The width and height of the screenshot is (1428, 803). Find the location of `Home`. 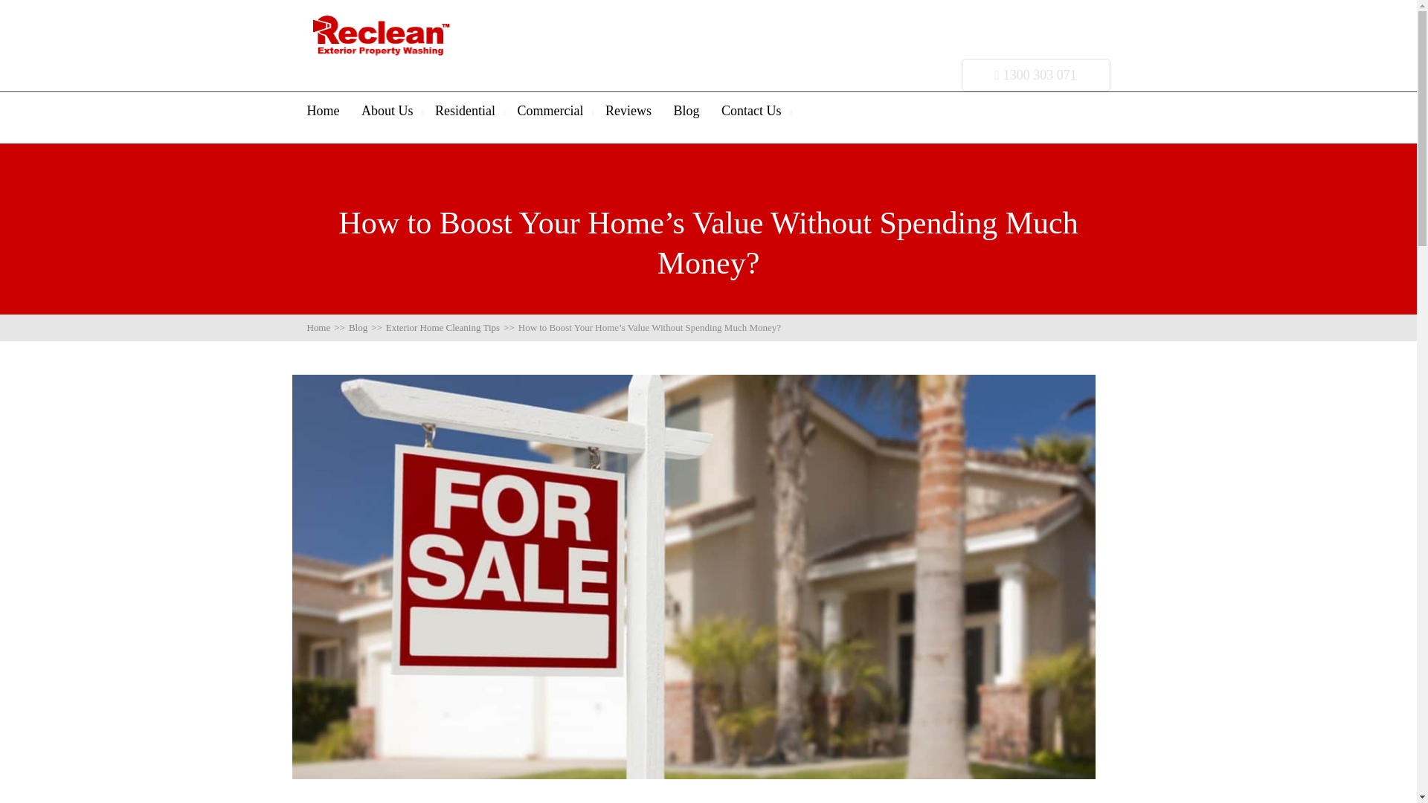

Home is located at coordinates (323, 111).